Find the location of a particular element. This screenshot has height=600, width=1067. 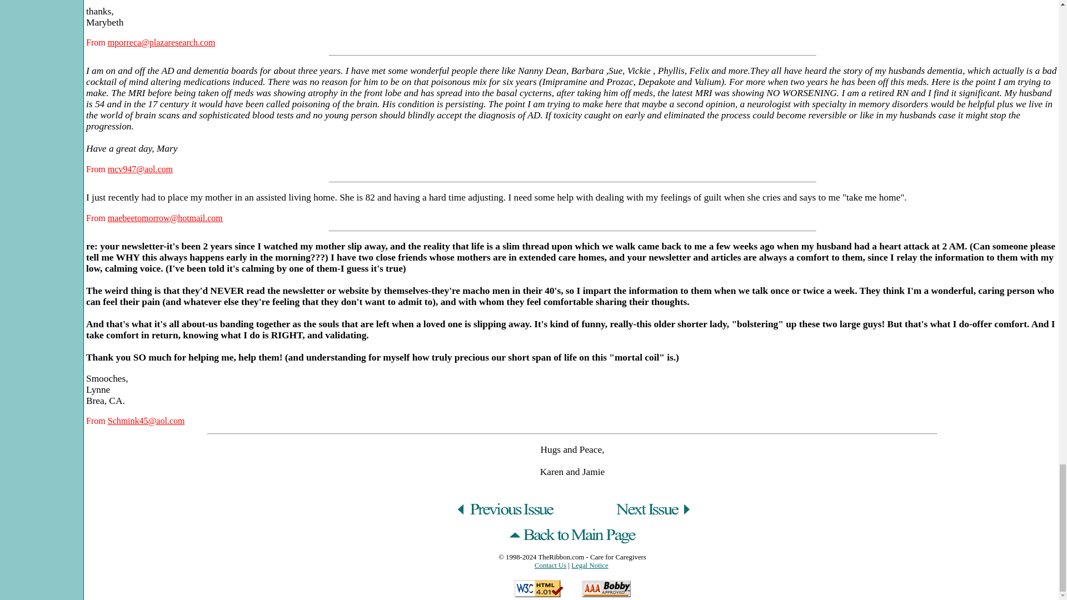

Send Email to Lynne is located at coordinates (146, 421).